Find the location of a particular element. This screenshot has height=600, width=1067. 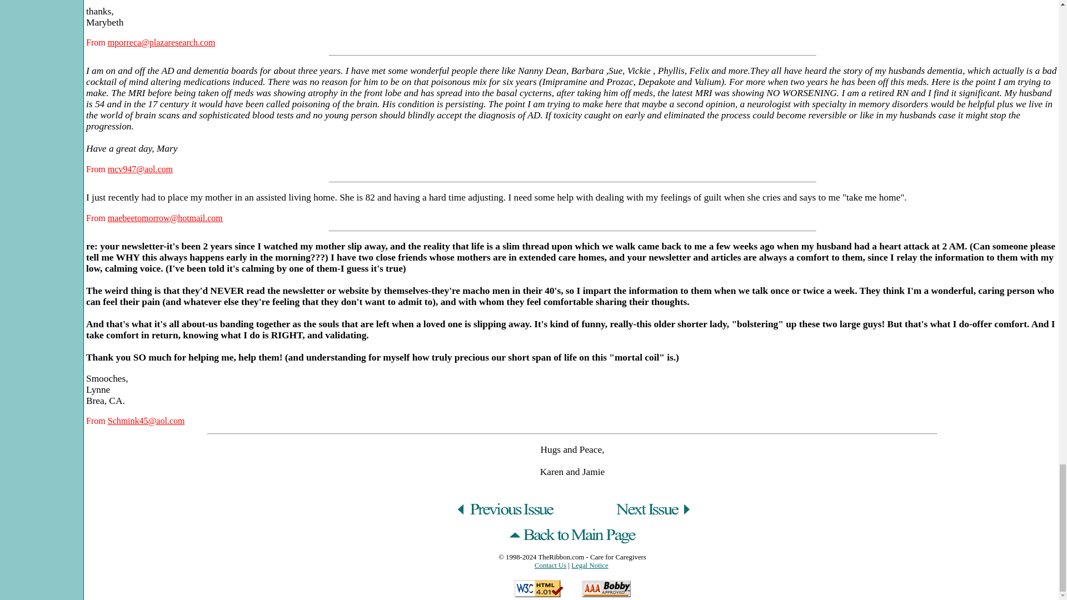

Send Email to Lynne is located at coordinates (146, 421).